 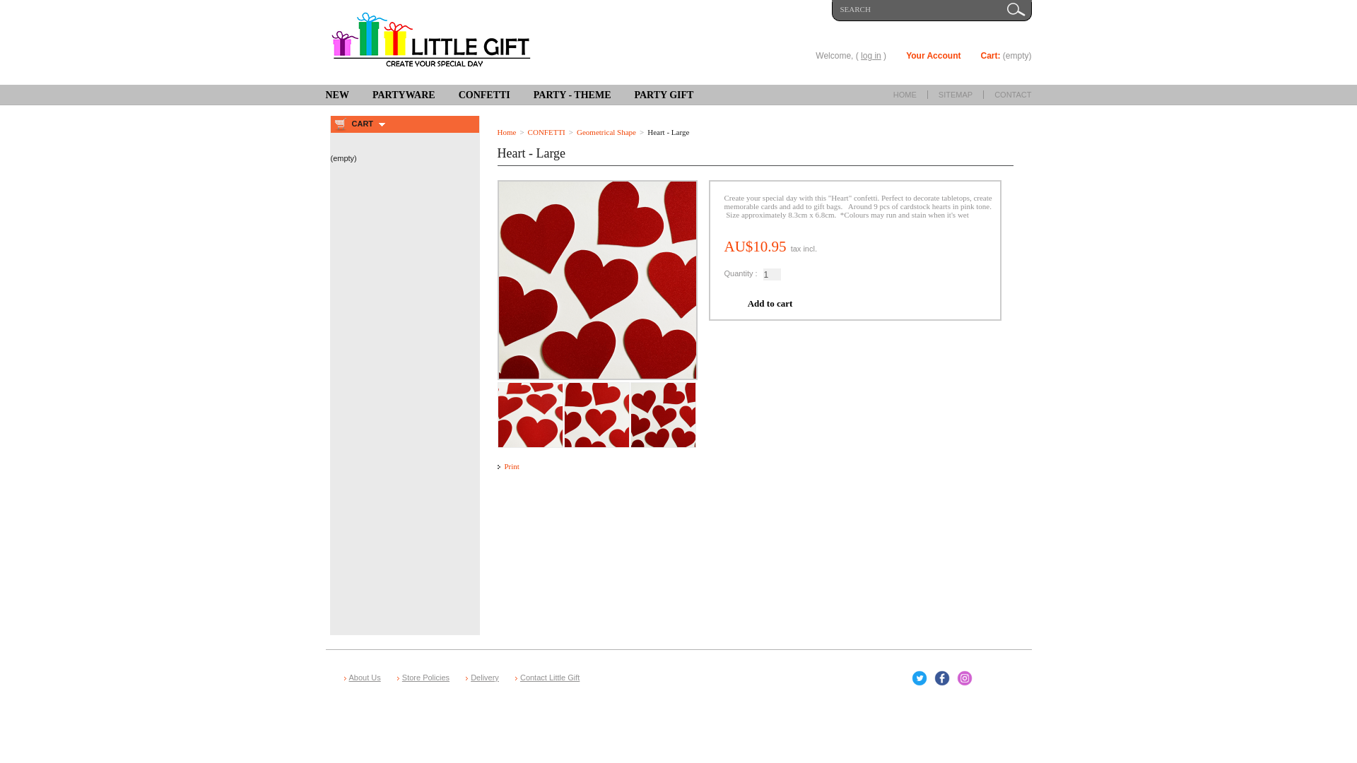 I want to click on Add to cart, so click(x=21, y=6).